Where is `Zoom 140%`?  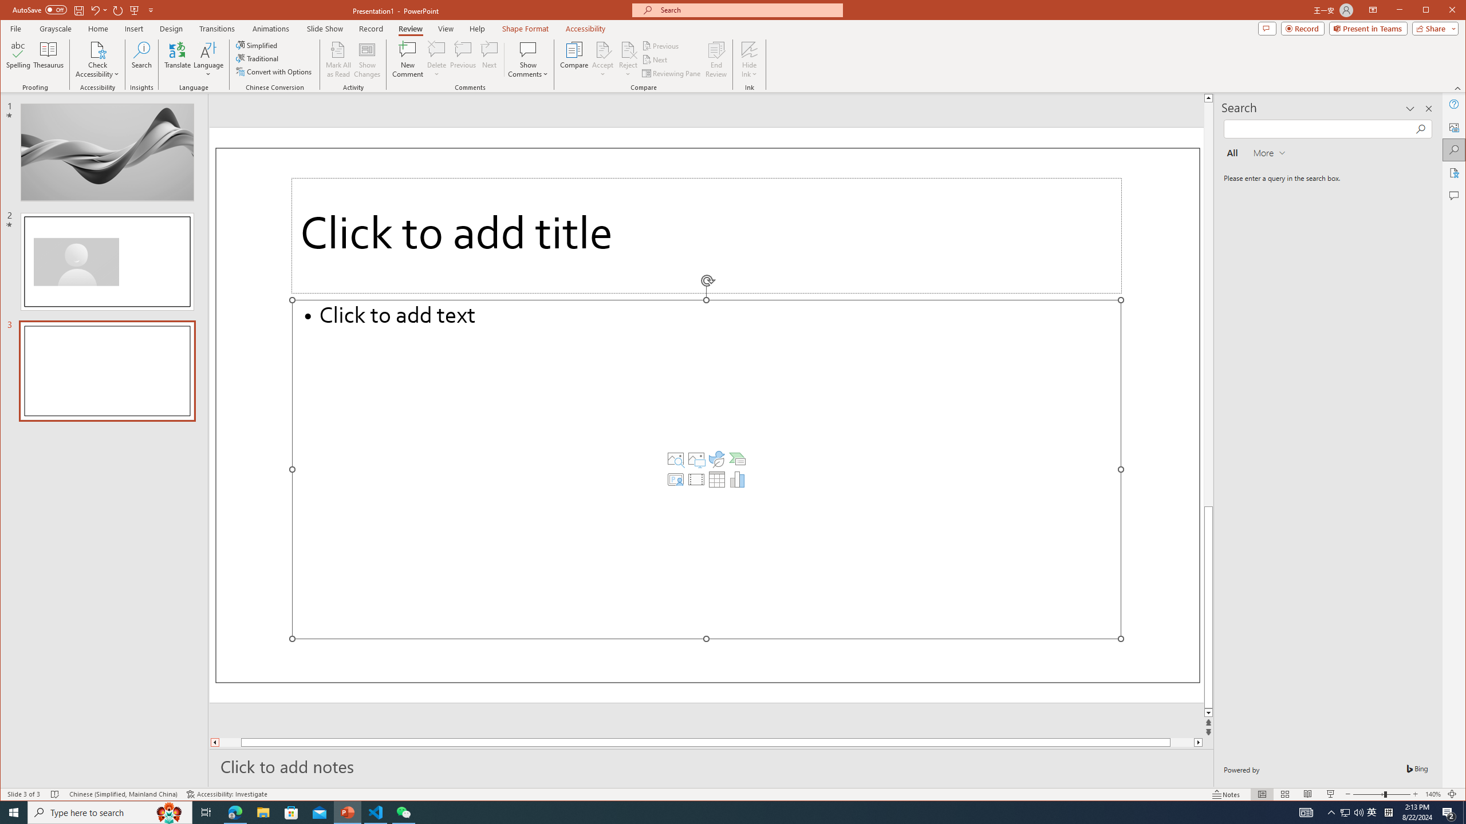
Zoom 140% is located at coordinates (1433, 794).